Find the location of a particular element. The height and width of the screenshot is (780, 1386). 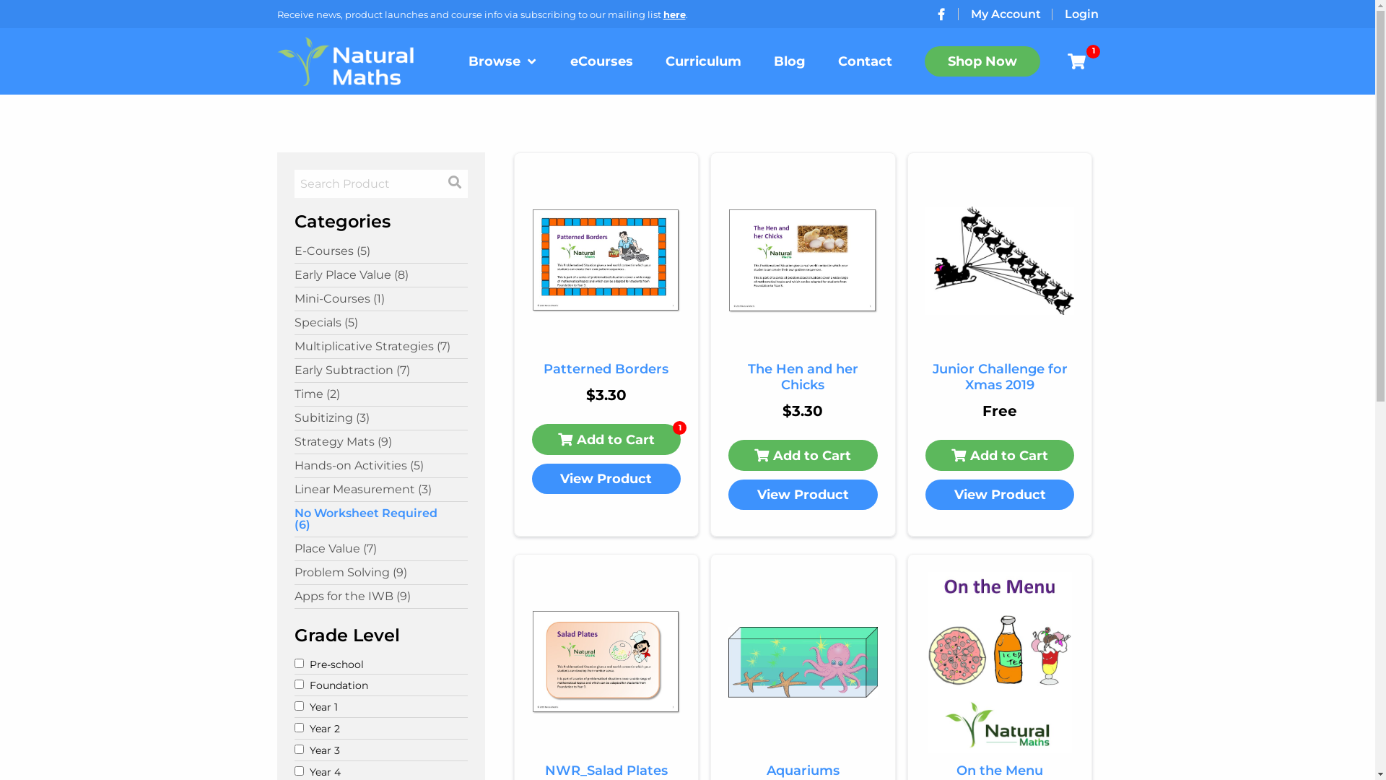

Time (2) is located at coordinates (381, 394).